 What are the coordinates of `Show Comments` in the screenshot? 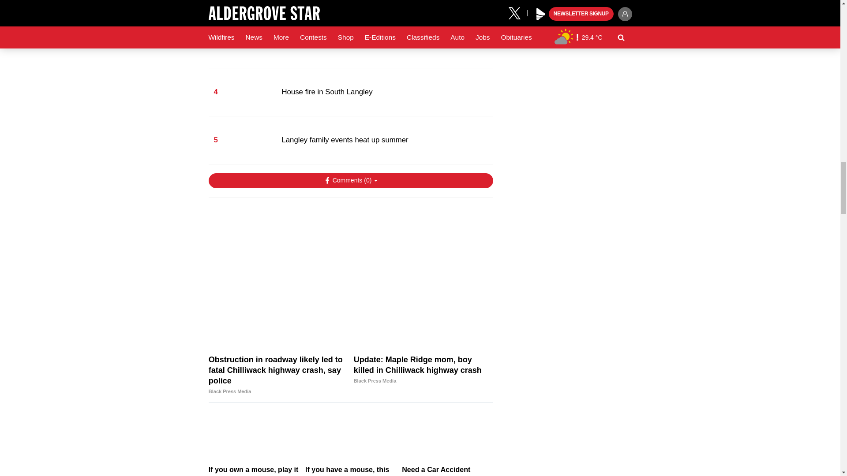 It's located at (350, 181).